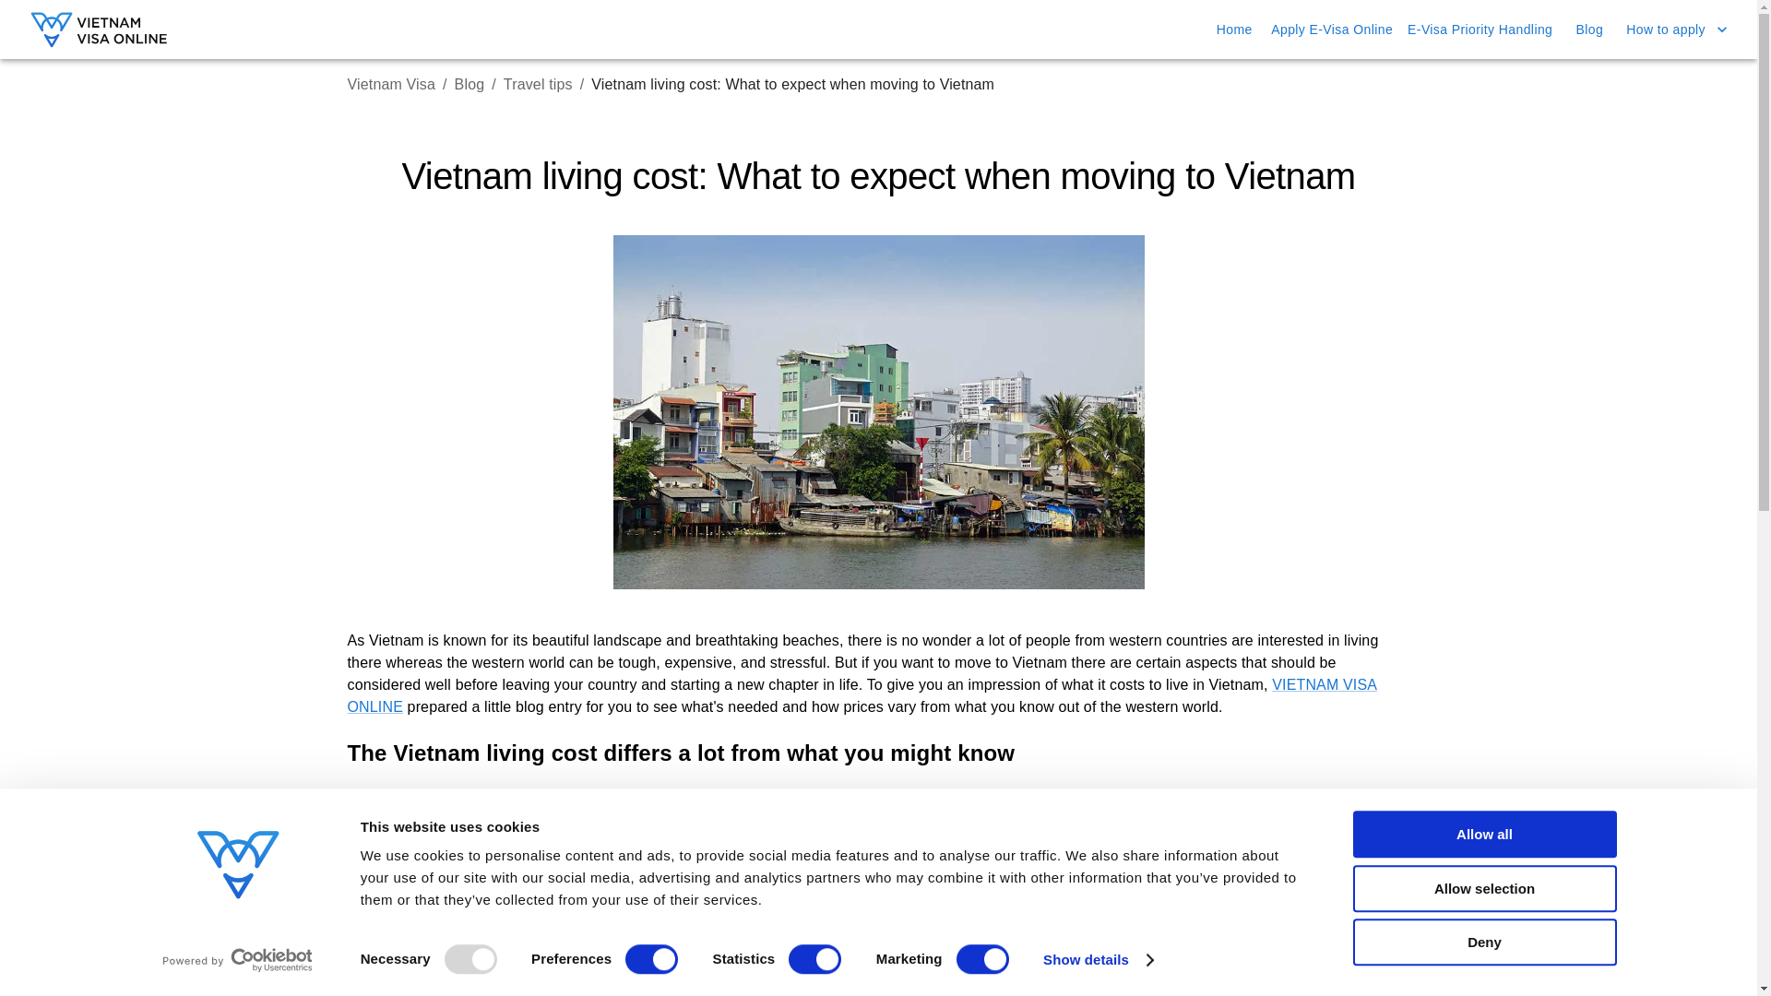 Image resolution: width=1771 pixels, height=996 pixels. What do you see at coordinates (391, 85) in the screenshot?
I see `Vietnam Visa` at bounding box center [391, 85].